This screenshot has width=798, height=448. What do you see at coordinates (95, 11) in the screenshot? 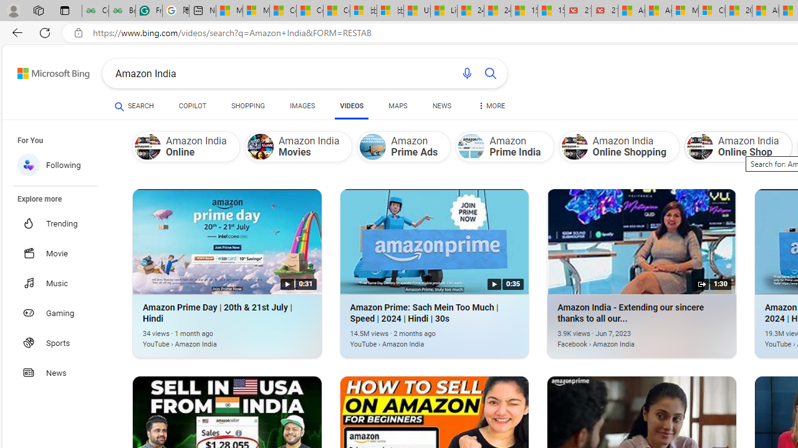
I see `Complete Guide to Arrays Data Structure - GeeksforGeeks` at bounding box center [95, 11].